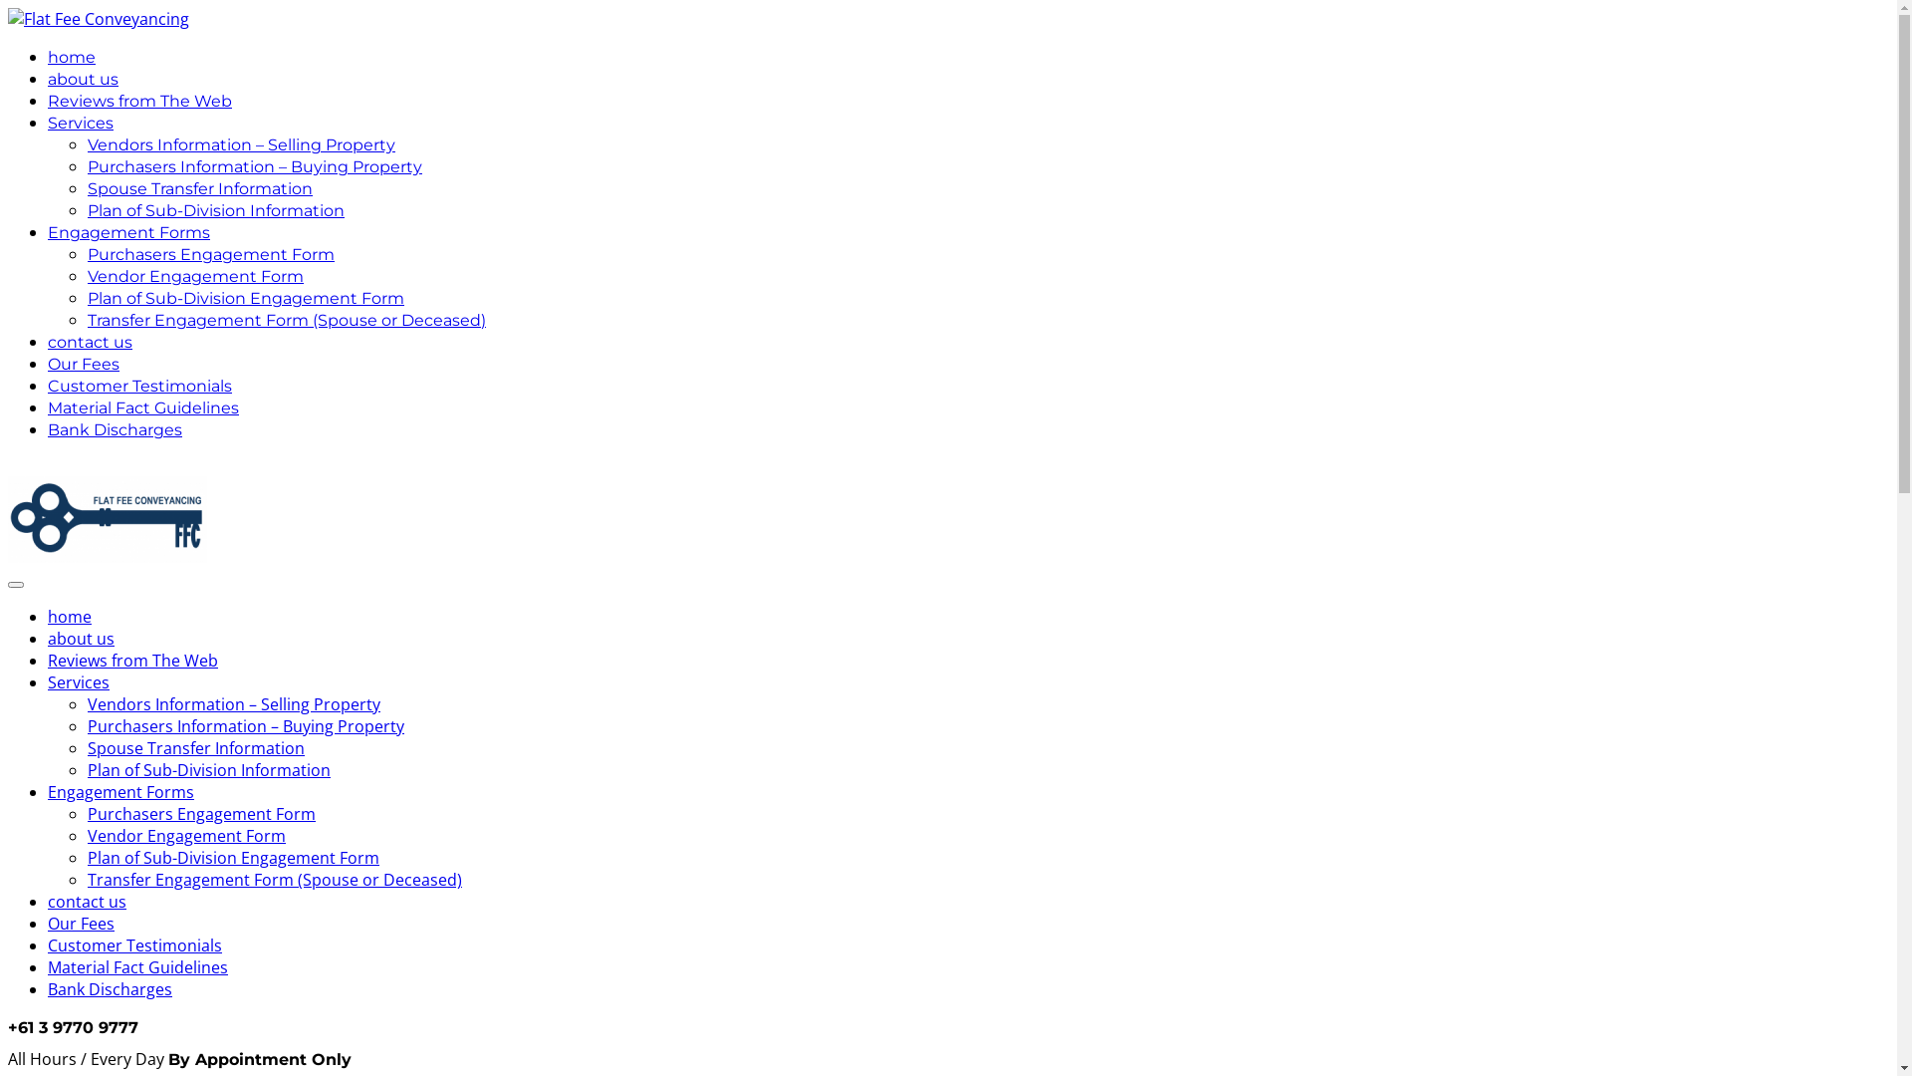  What do you see at coordinates (88, 901) in the screenshot?
I see `contact us` at bounding box center [88, 901].